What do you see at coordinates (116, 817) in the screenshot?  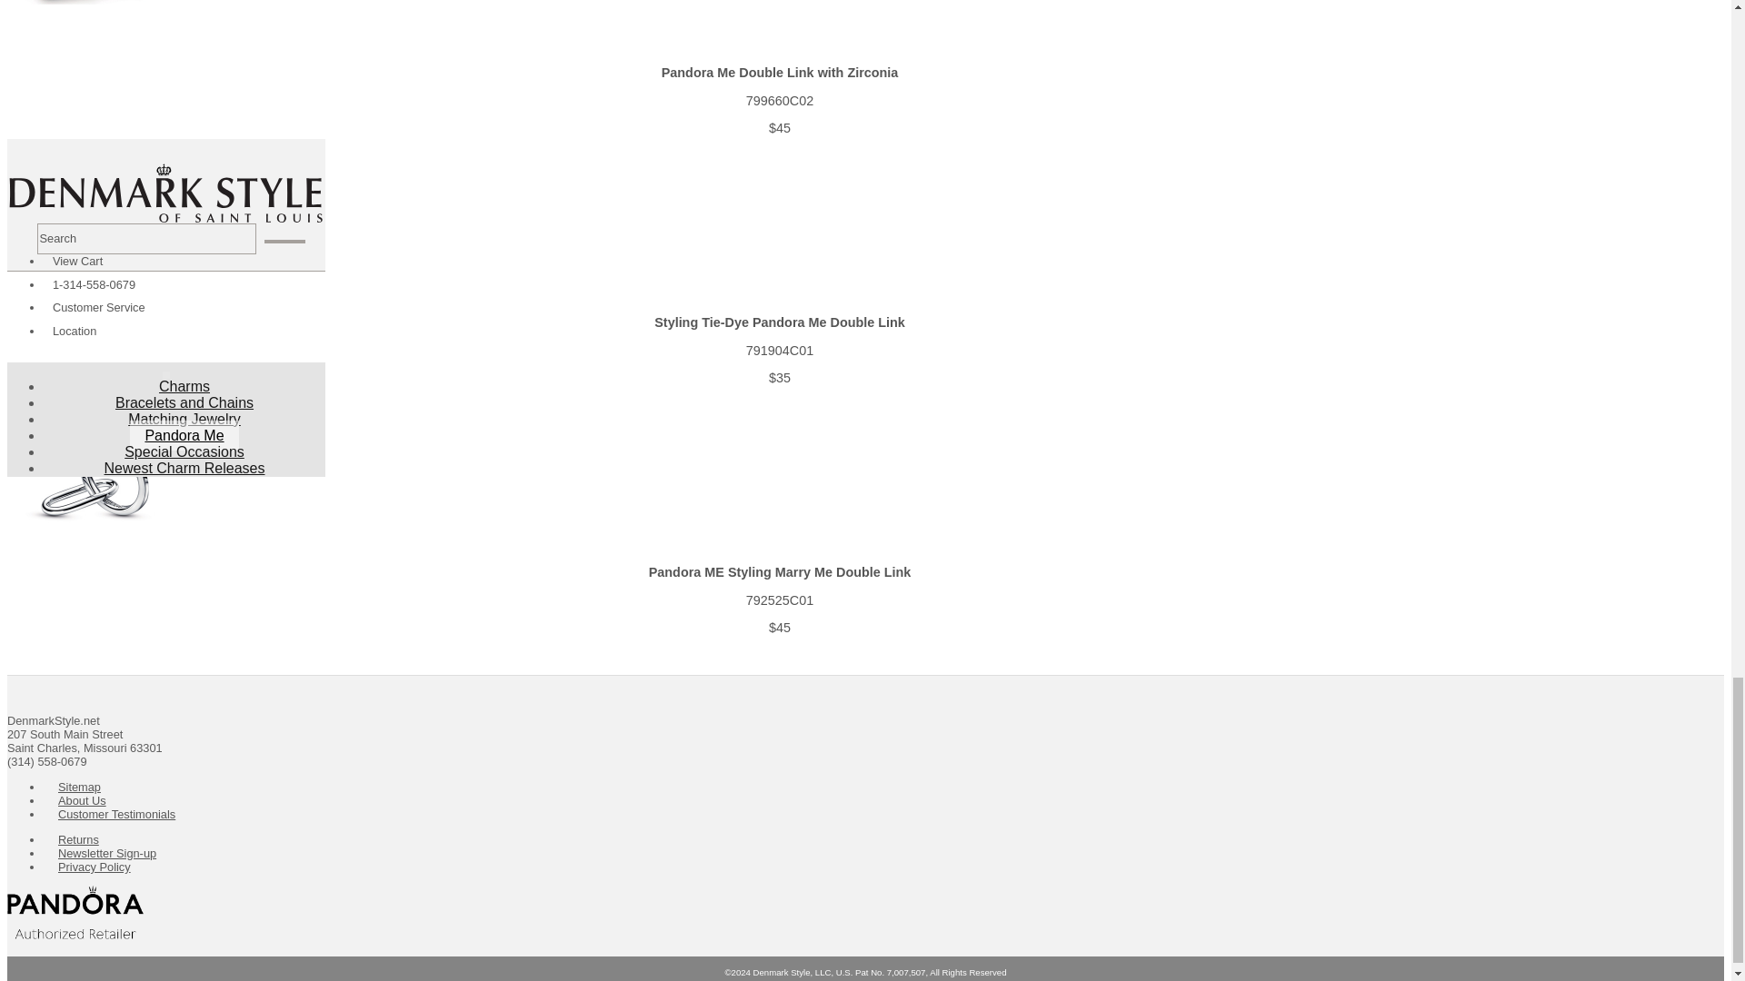 I see `Customer Testimonials` at bounding box center [116, 817].